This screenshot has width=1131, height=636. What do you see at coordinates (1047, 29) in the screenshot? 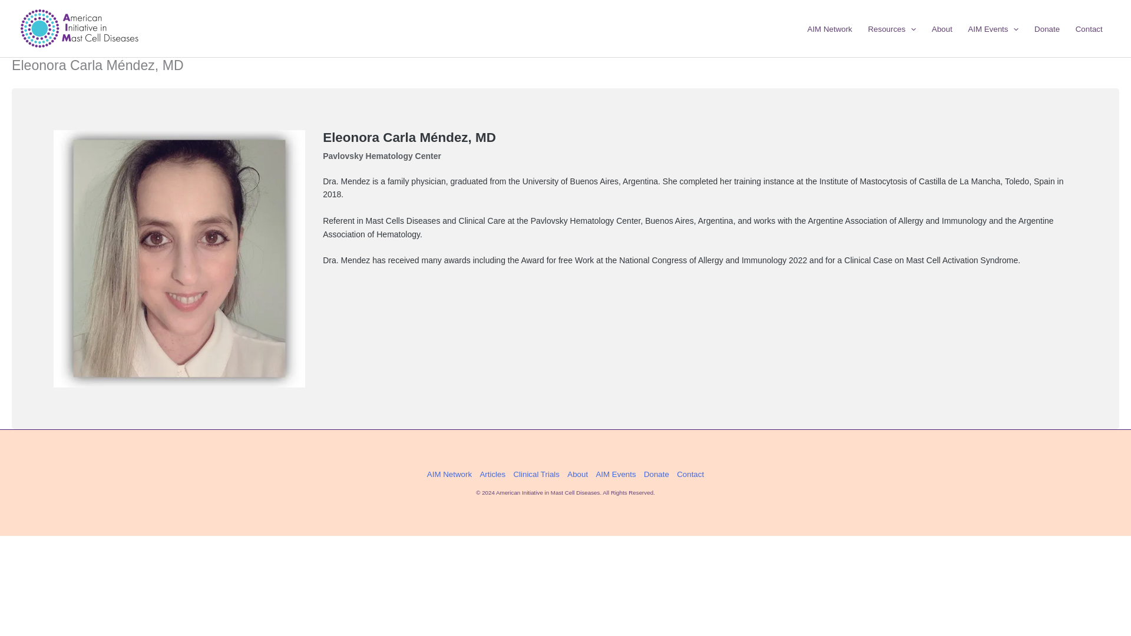
I see `Donate` at bounding box center [1047, 29].